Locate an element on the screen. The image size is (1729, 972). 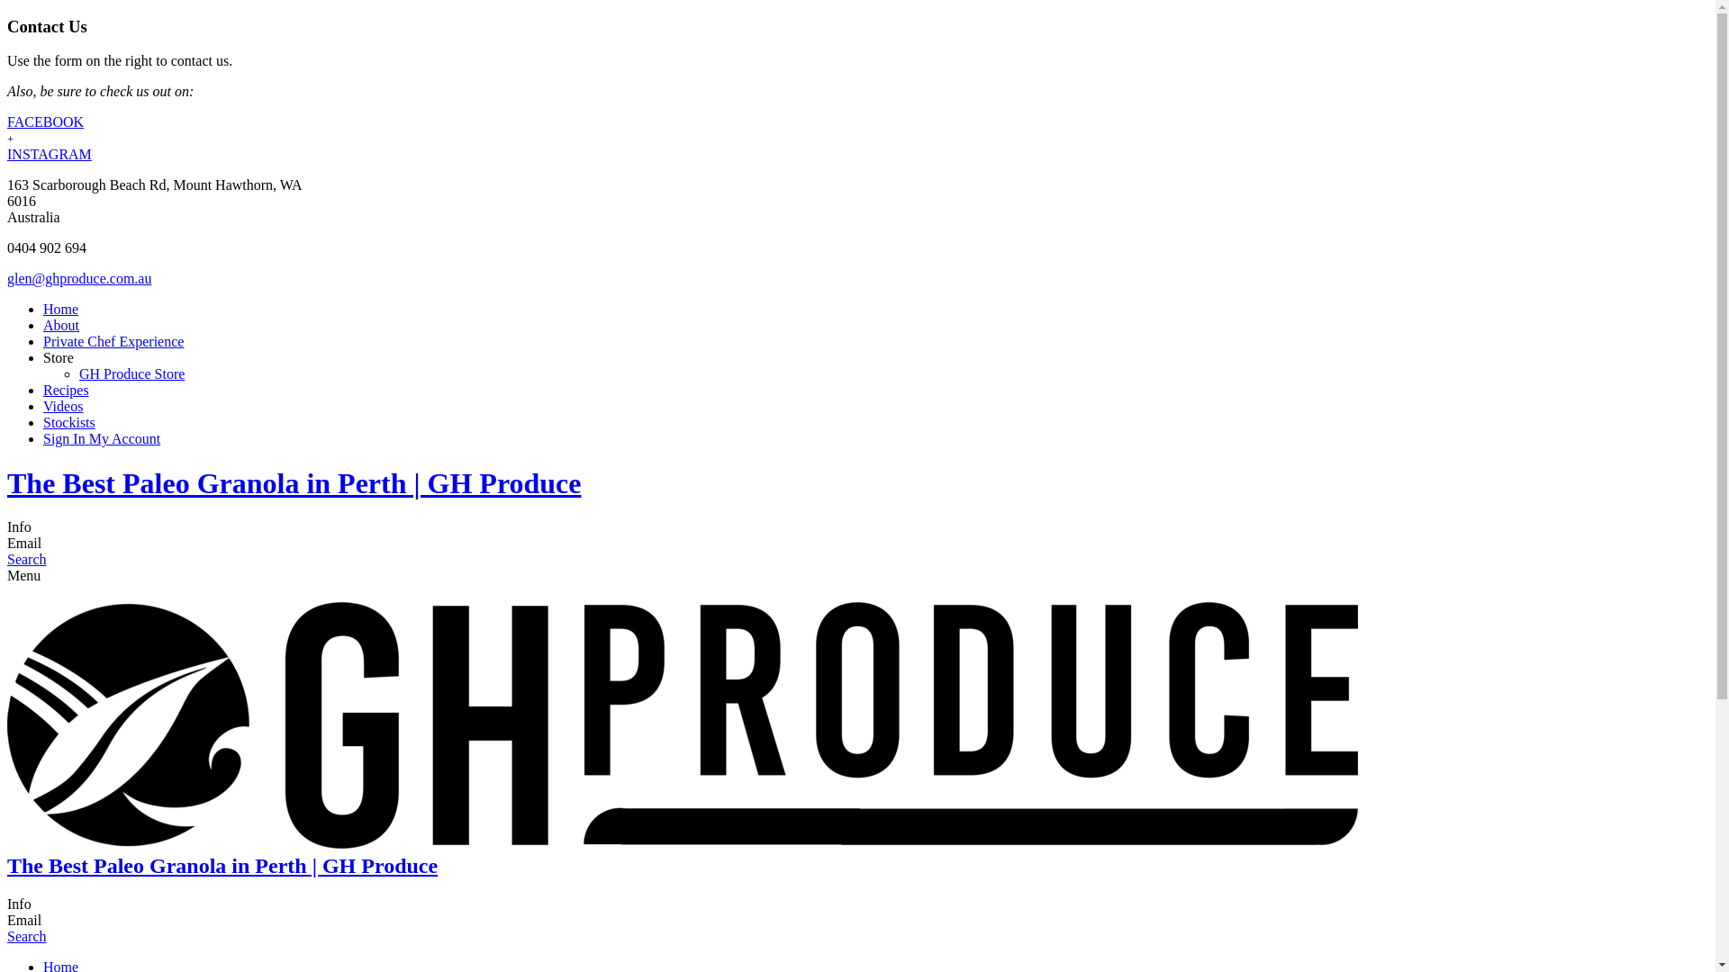
Search is located at coordinates (27, 559).